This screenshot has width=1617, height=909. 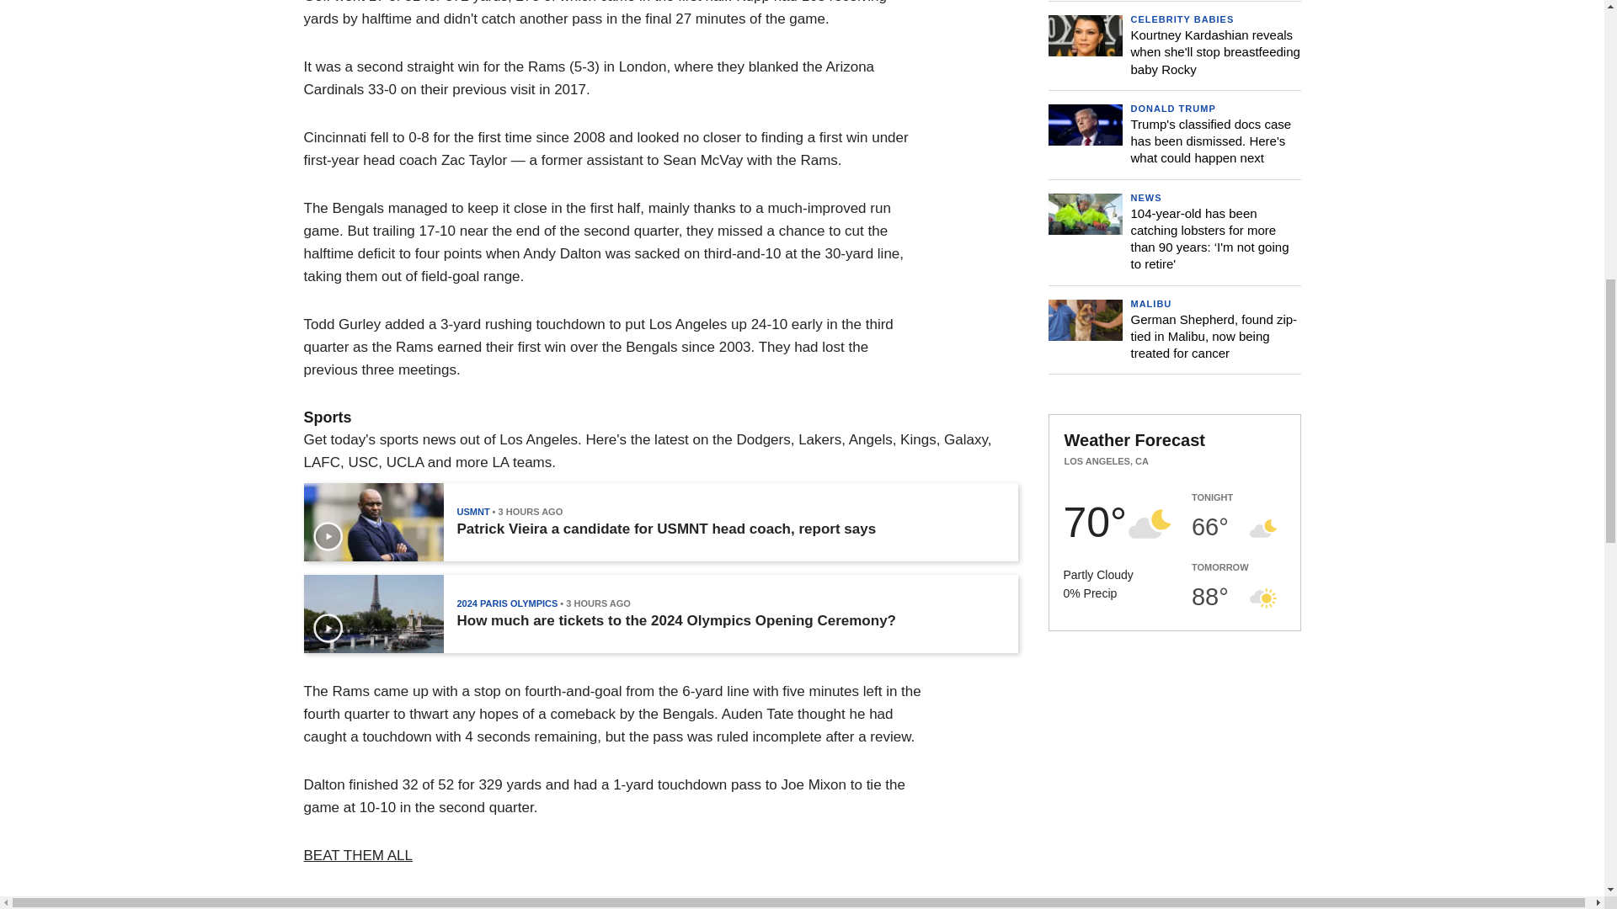 What do you see at coordinates (472, 512) in the screenshot?
I see `USMNT` at bounding box center [472, 512].